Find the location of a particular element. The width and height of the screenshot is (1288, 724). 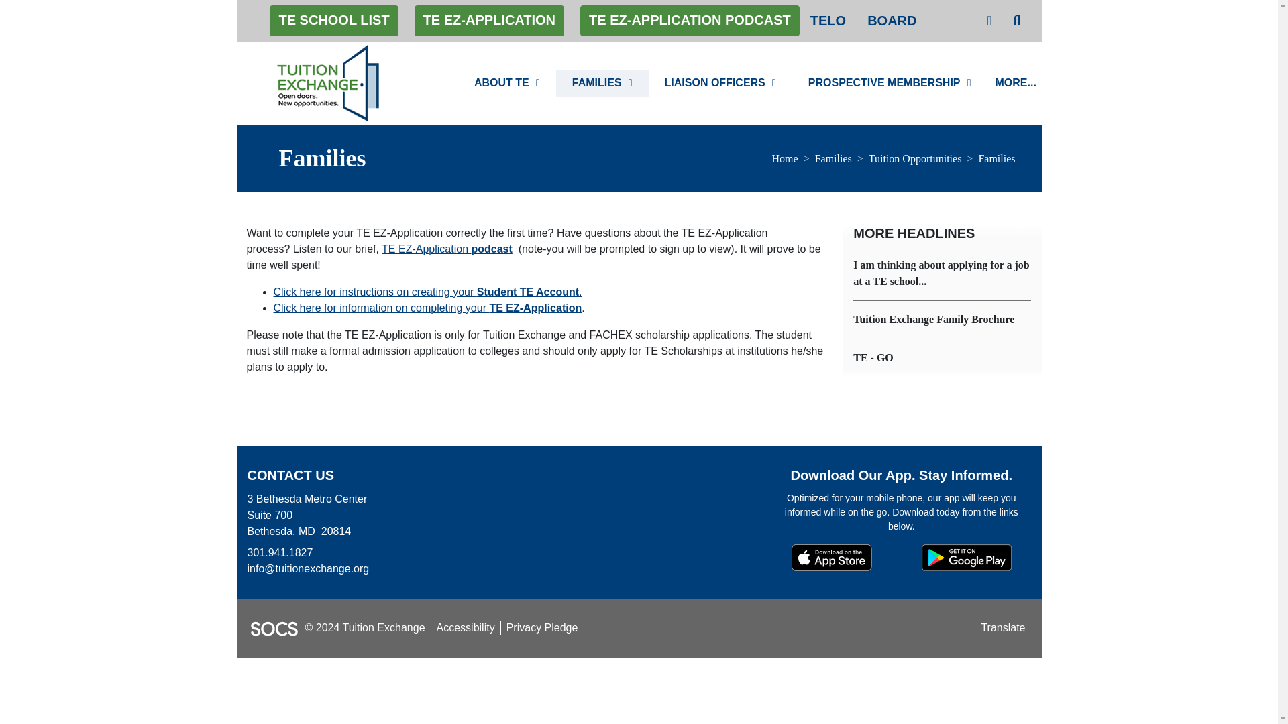

ABOUT TE is located at coordinates (507, 82).